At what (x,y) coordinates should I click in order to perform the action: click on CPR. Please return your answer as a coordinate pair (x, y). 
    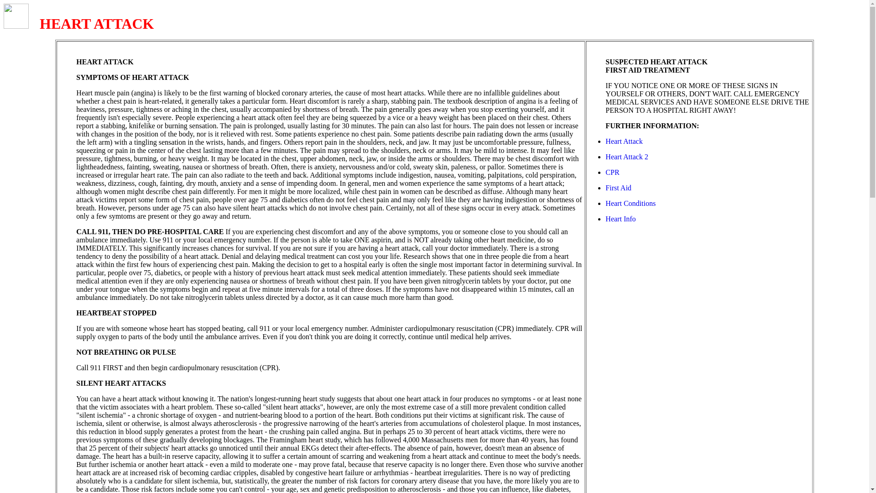
    Looking at the image, I should click on (612, 172).